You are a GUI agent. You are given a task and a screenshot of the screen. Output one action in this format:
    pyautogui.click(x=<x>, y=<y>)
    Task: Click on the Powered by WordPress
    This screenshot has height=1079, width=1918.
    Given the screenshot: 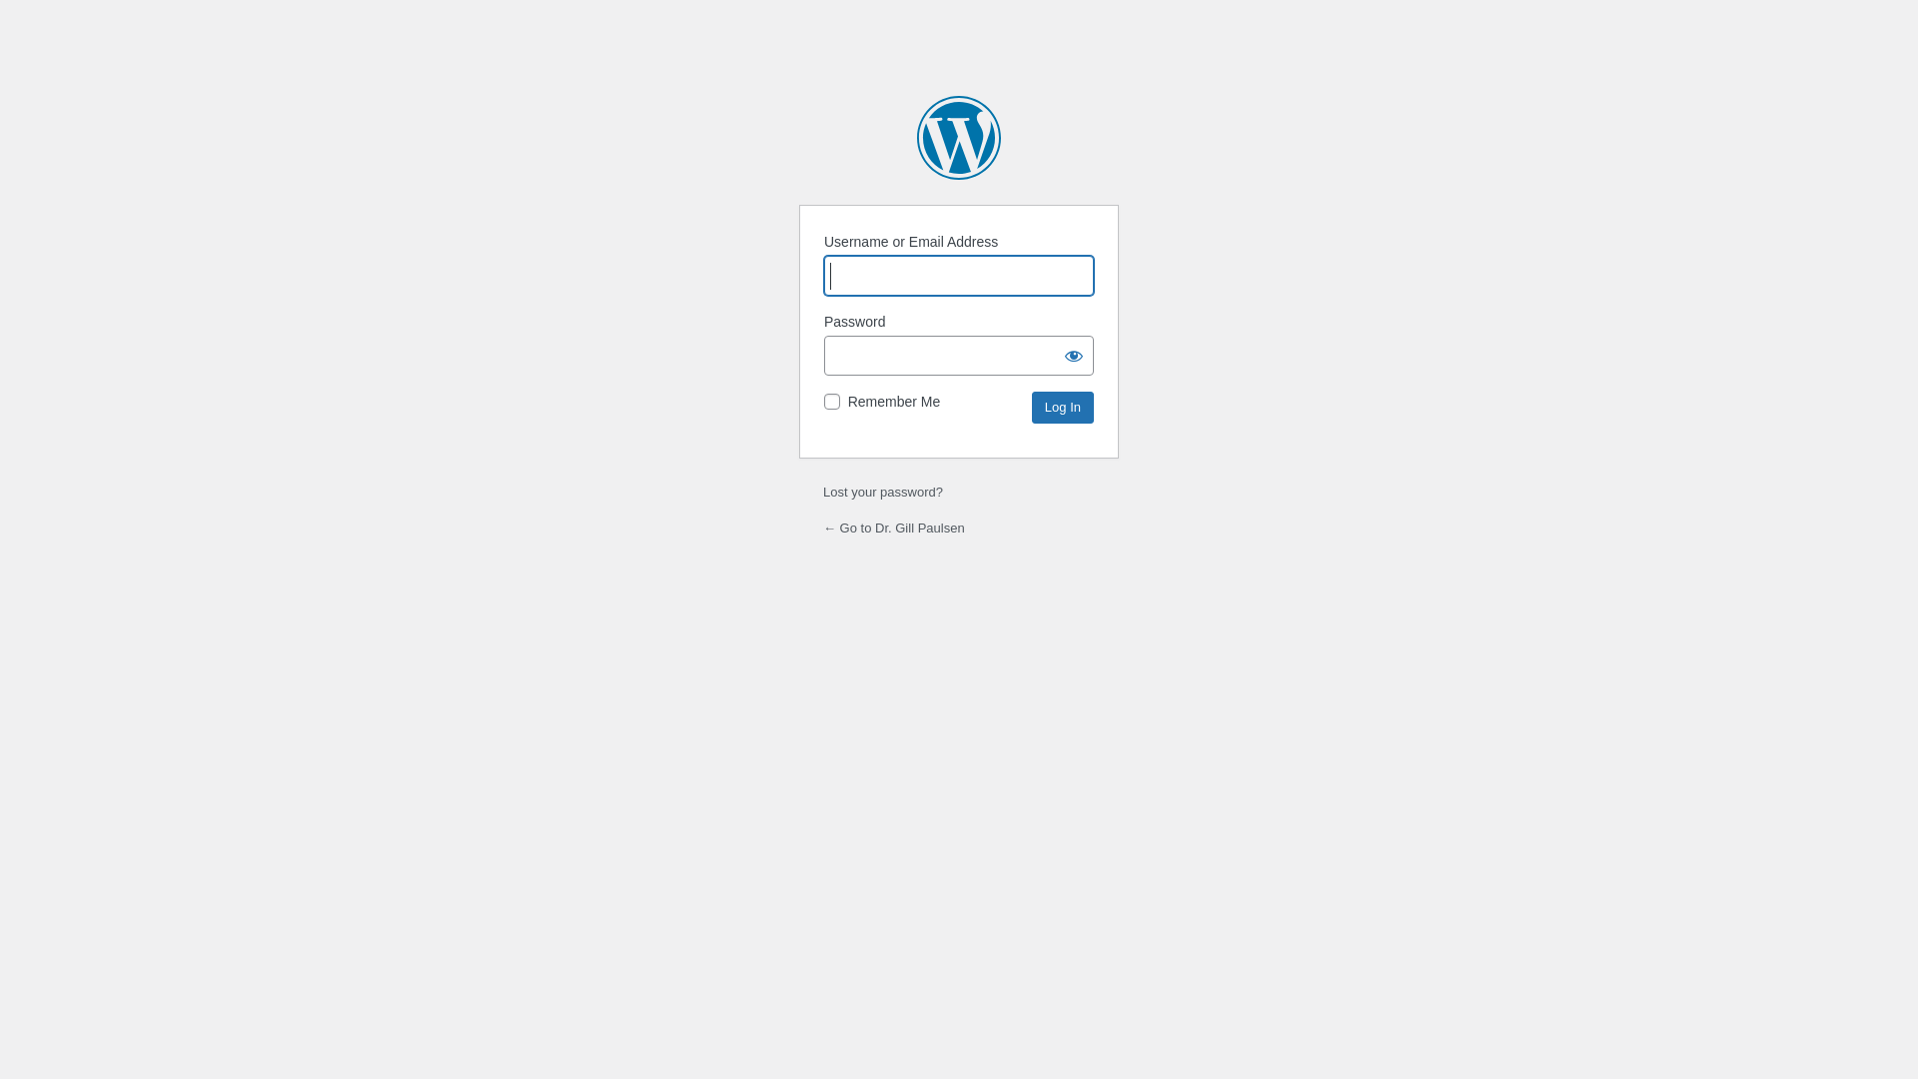 What is the action you would take?
    pyautogui.click(x=959, y=138)
    